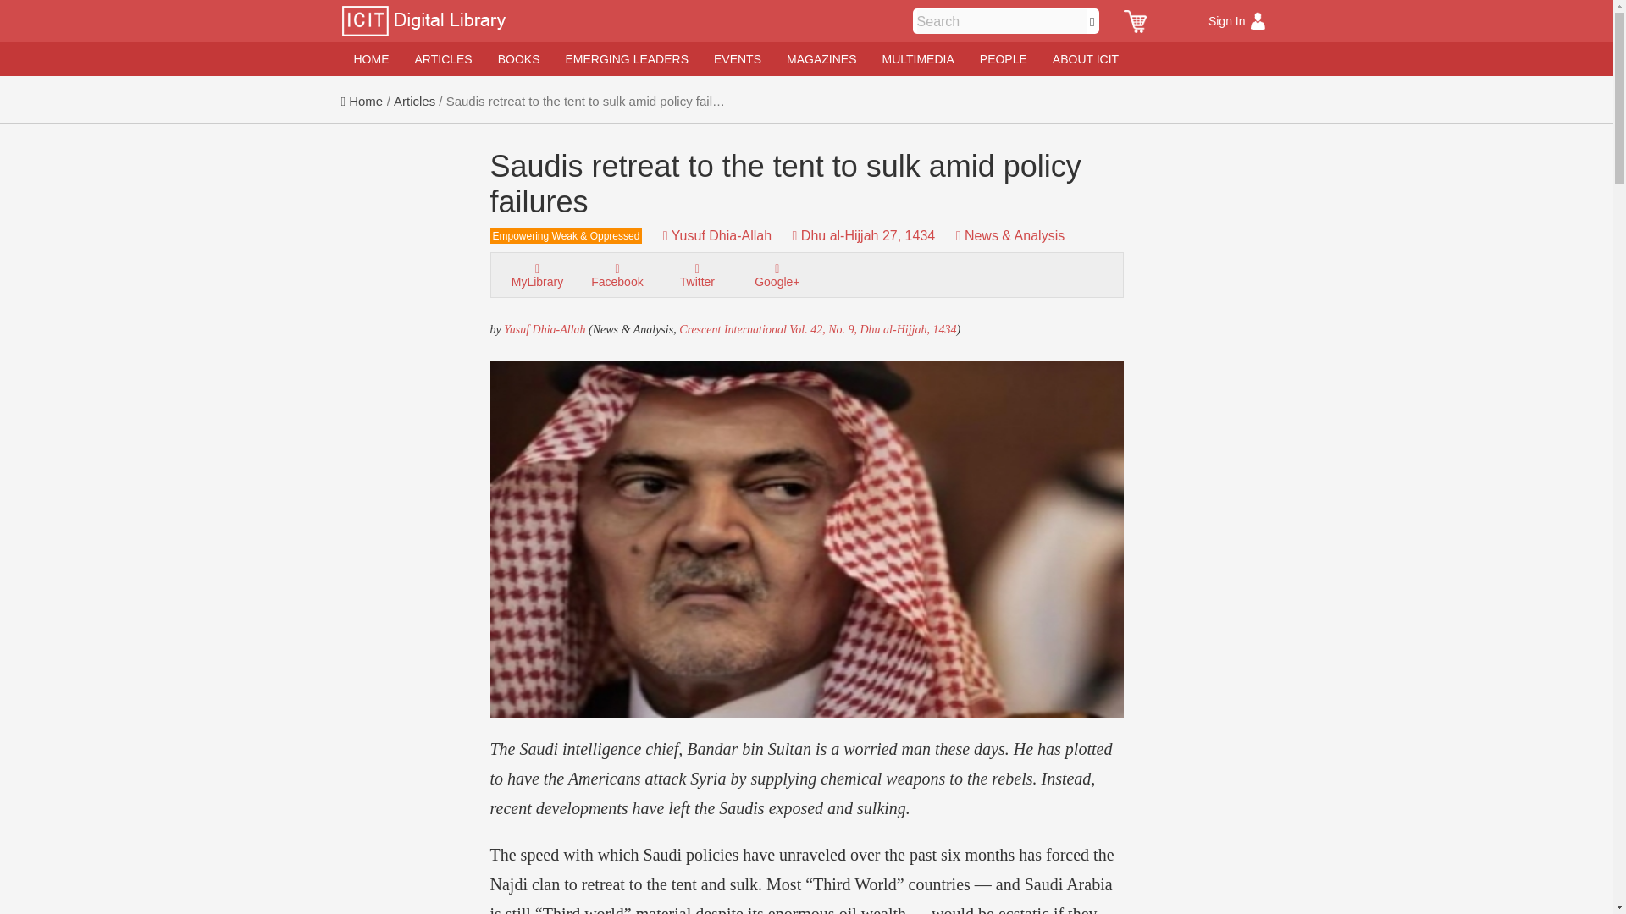  Describe the element at coordinates (696, 273) in the screenshot. I see `Twitter` at that location.